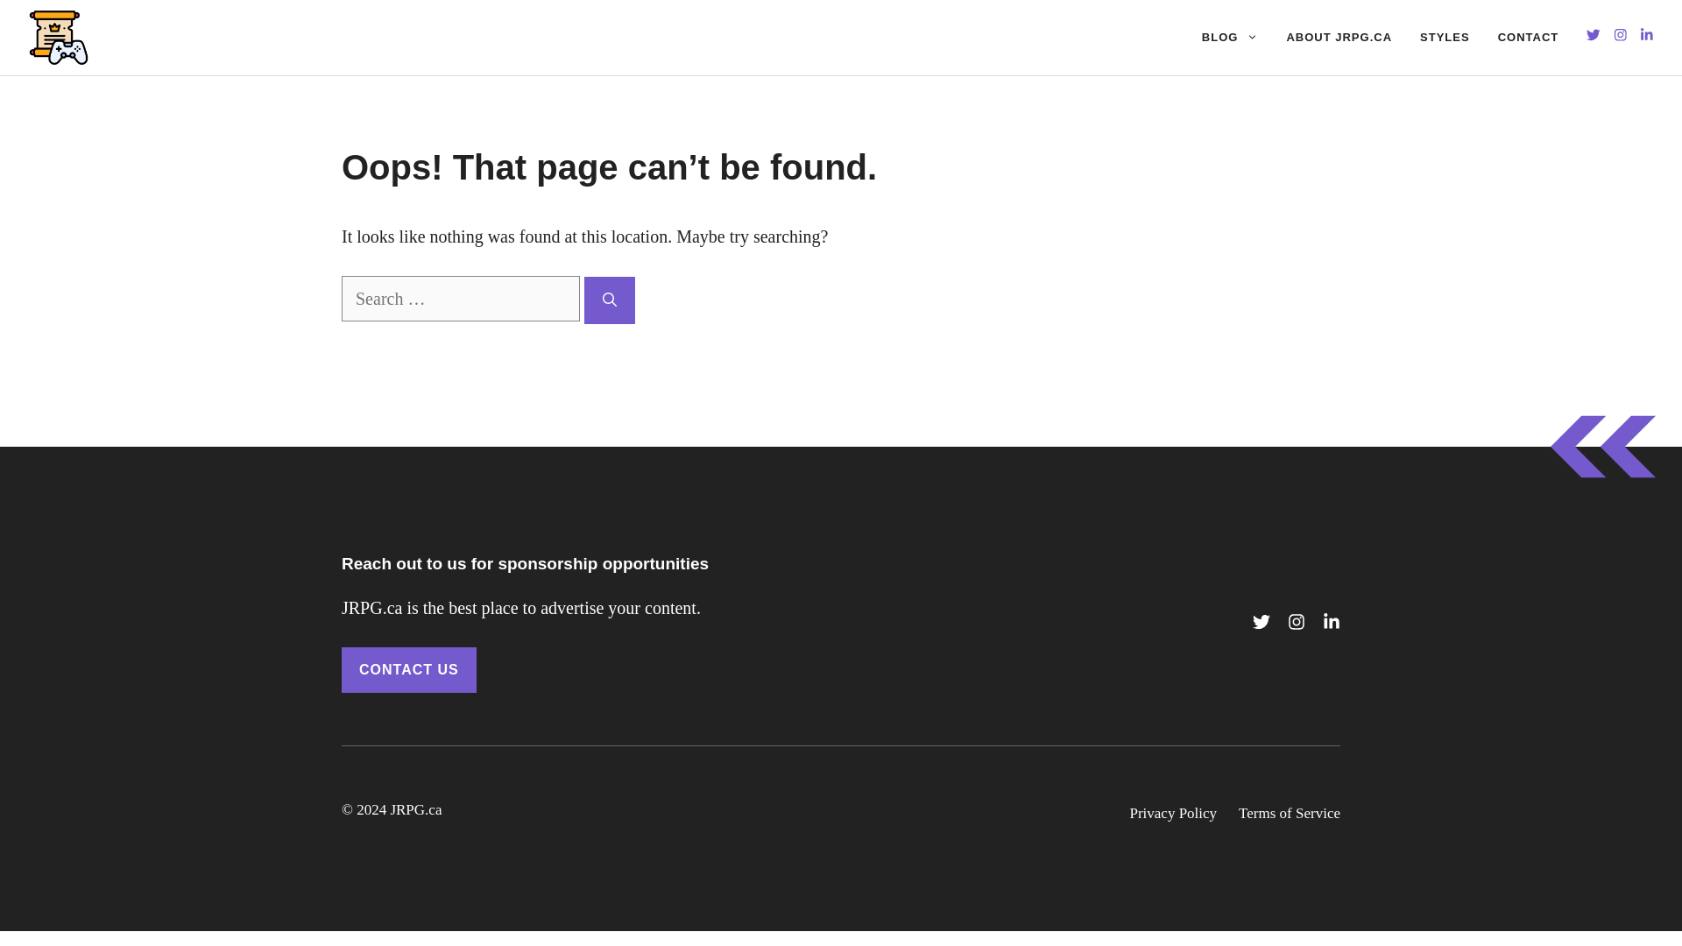 The image size is (1682, 946). Describe the element at coordinates (461, 299) in the screenshot. I see `Search for:` at that location.